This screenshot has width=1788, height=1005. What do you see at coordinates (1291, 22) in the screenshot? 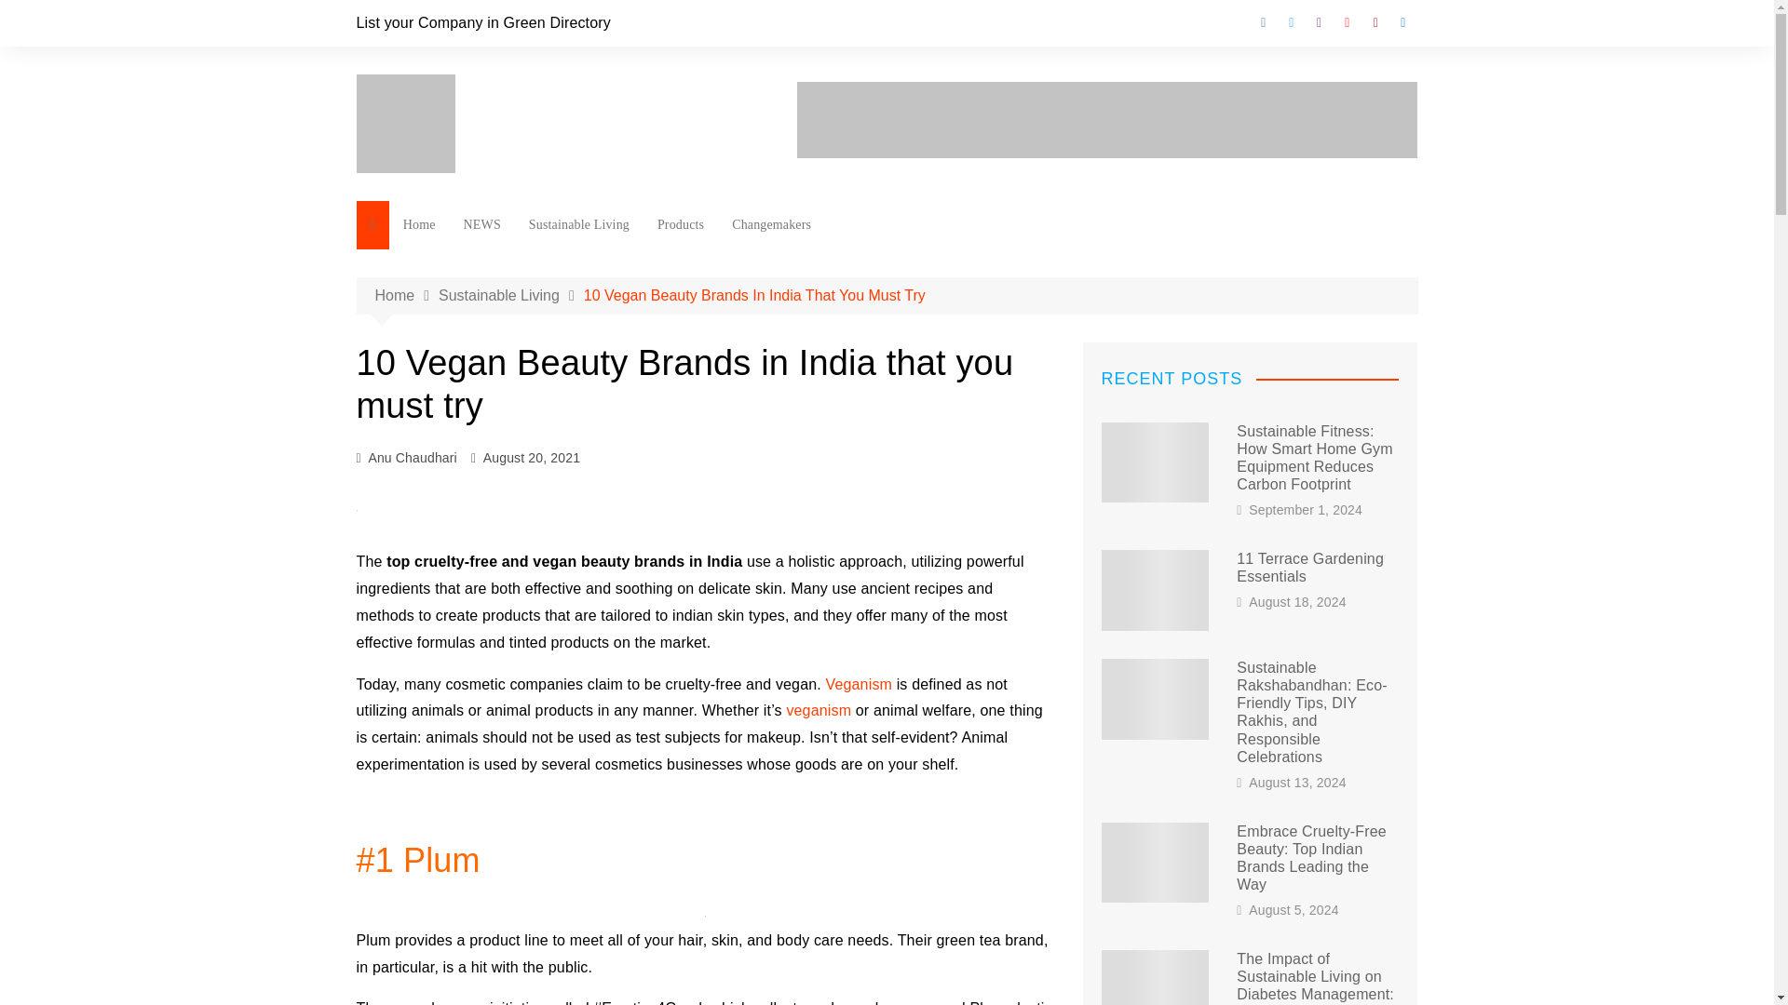
I see `Twitter` at bounding box center [1291, 22].